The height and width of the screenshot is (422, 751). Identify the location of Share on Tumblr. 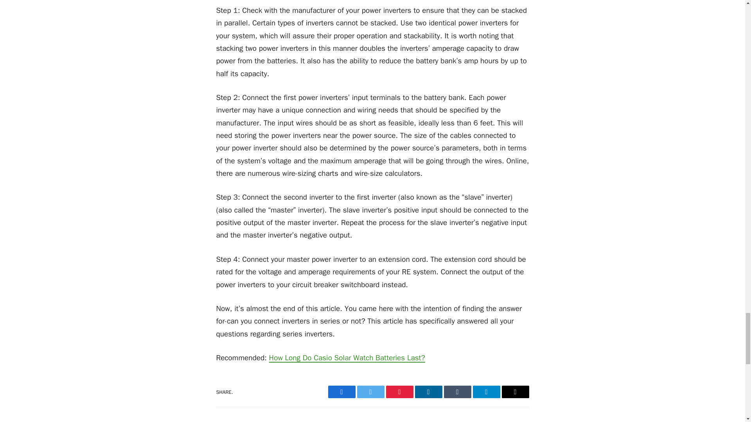
(457, 392).